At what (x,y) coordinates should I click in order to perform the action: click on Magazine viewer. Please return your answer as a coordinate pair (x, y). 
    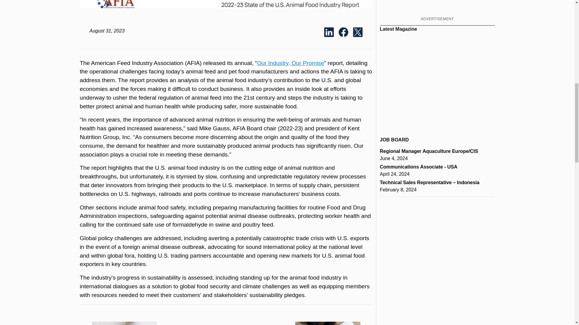
    Looking at the image, I should click on (437, 82).